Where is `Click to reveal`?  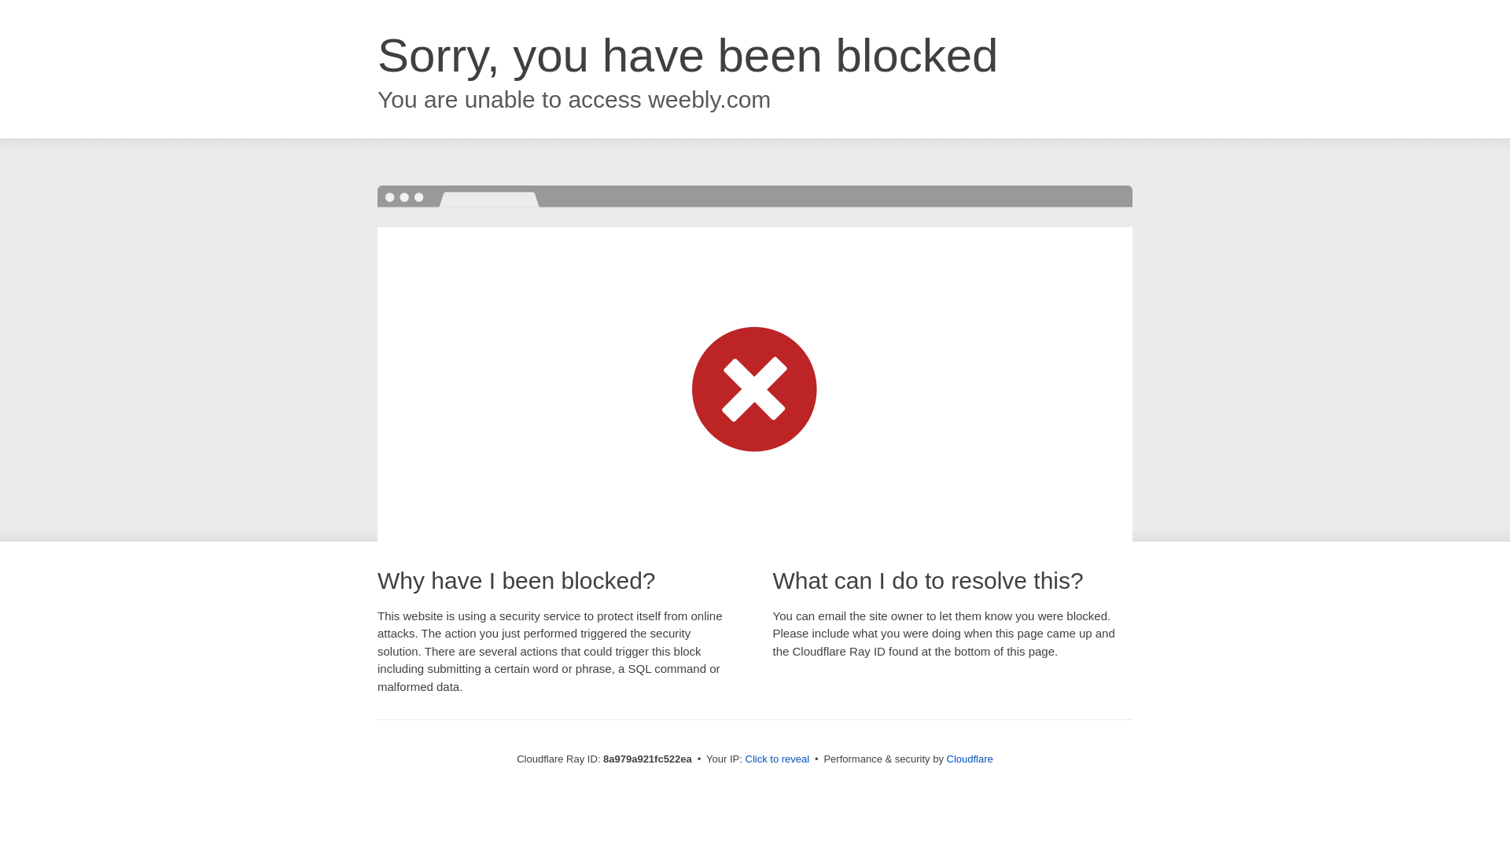
Click to reveal is located at coordinates (777, 759).